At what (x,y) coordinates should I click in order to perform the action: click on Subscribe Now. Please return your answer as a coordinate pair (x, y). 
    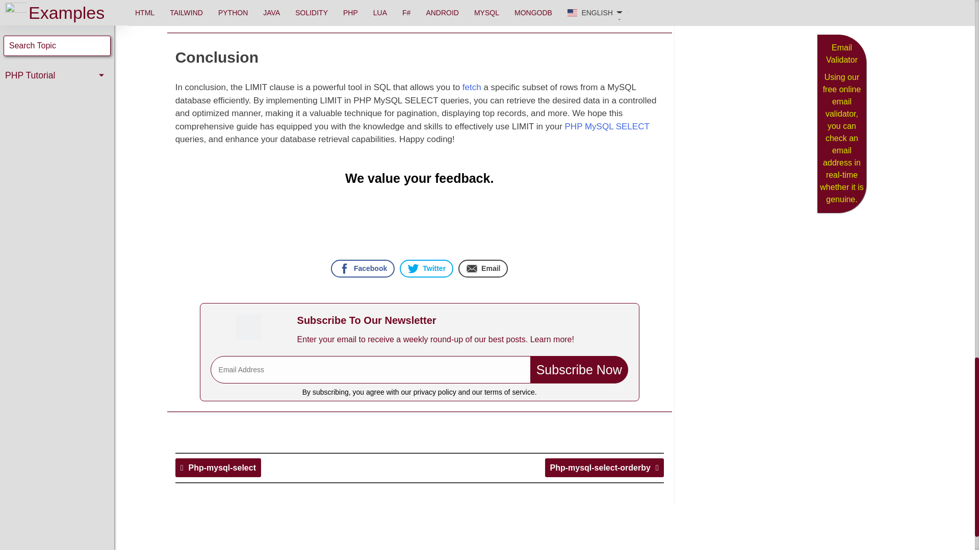
    Looking at the image, I should click on (579, 369).